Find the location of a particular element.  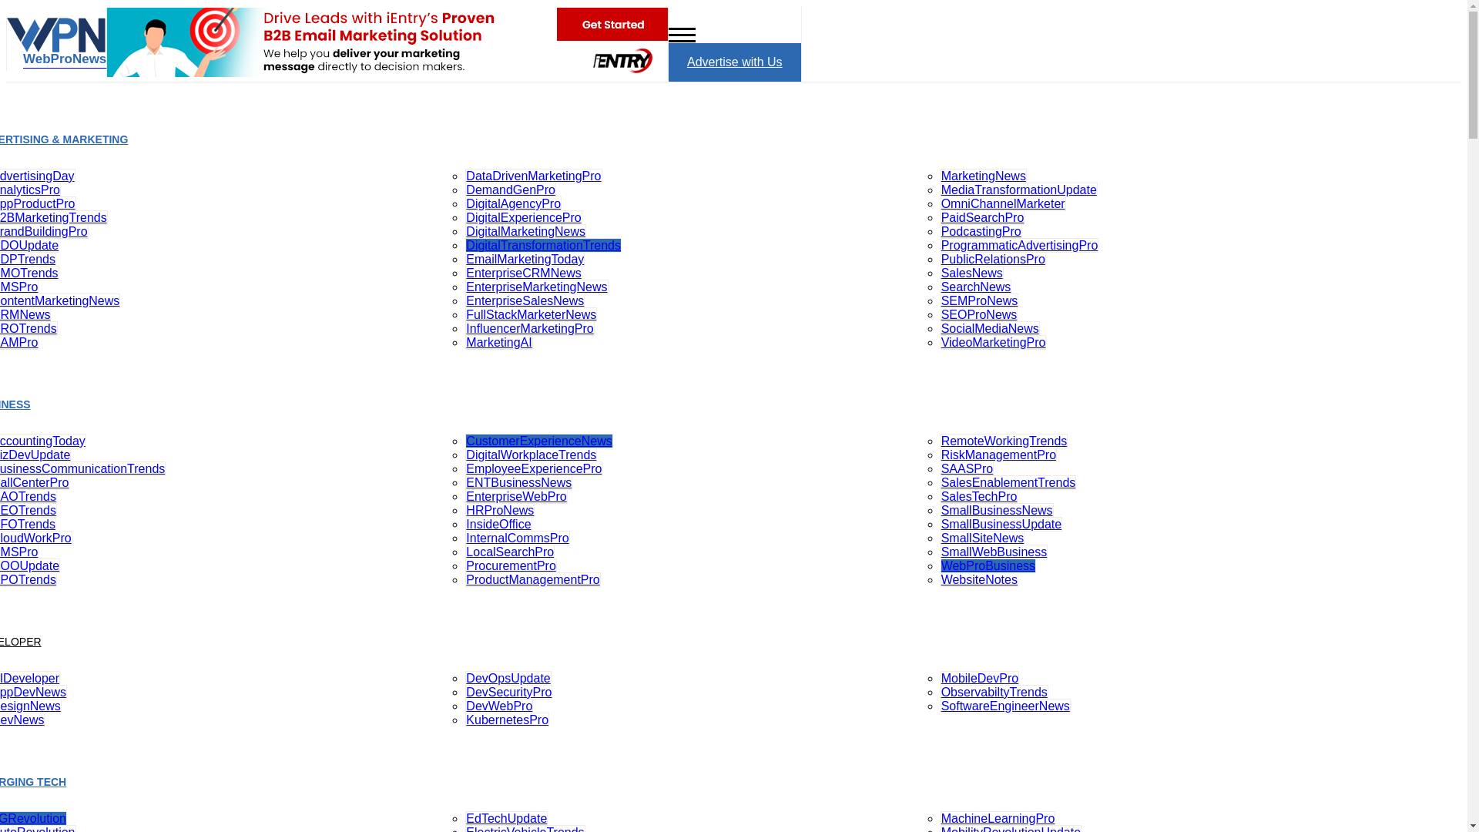

CDOUpdate is located at coordinates (29, 245).